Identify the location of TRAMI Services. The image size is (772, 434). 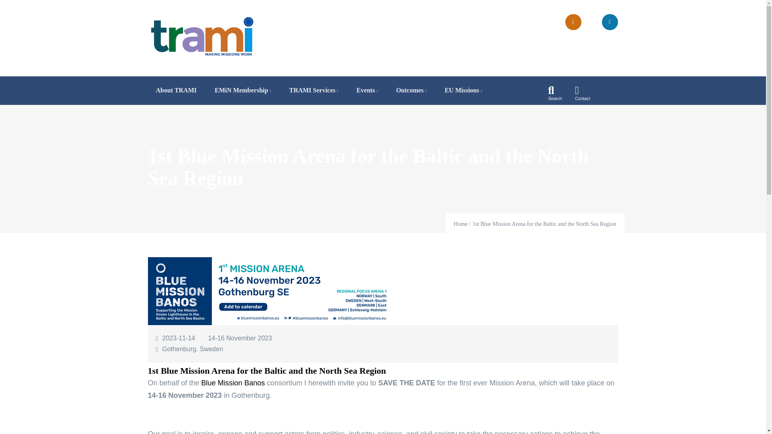
(313, 91).